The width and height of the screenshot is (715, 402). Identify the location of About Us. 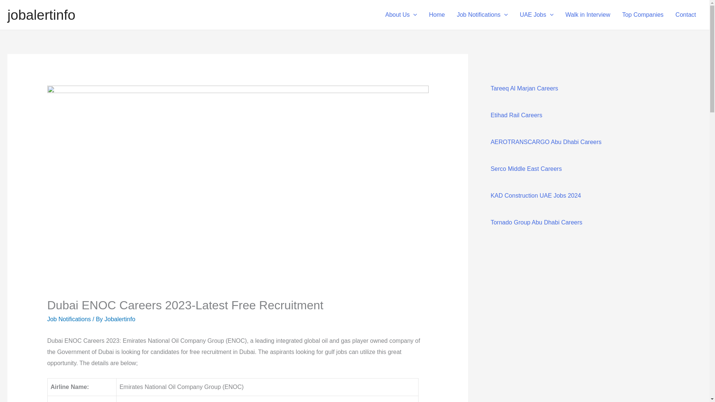
(401, 15).